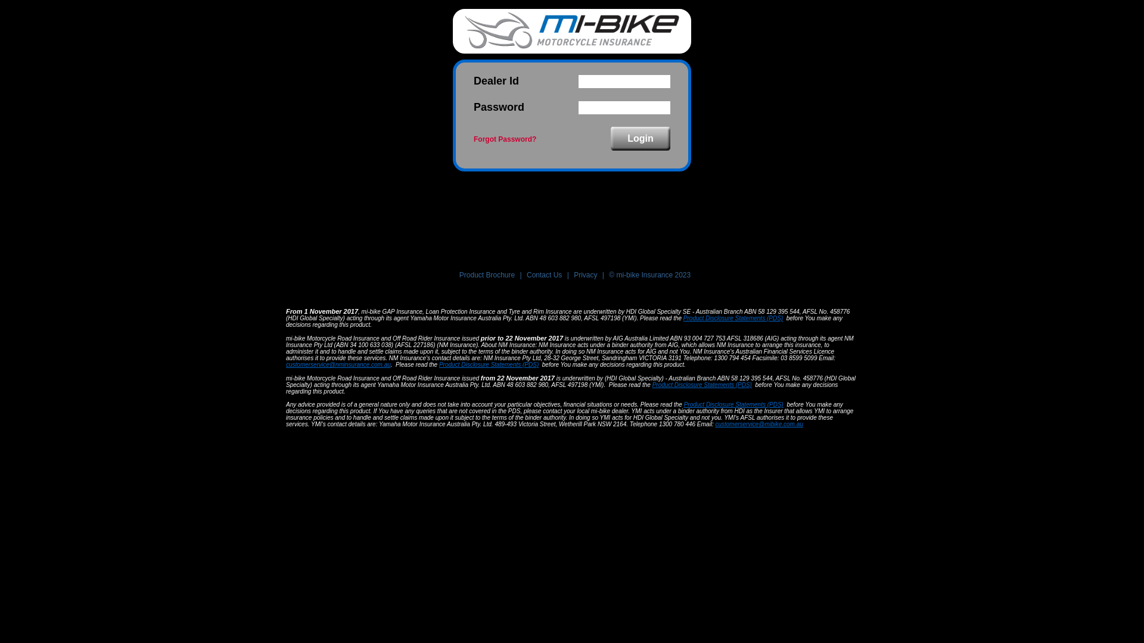 This screenshot has height=643, width=1144. Describe the element at coordinates (545, 275) in the screenshot. I see `Contact Us` at that location.